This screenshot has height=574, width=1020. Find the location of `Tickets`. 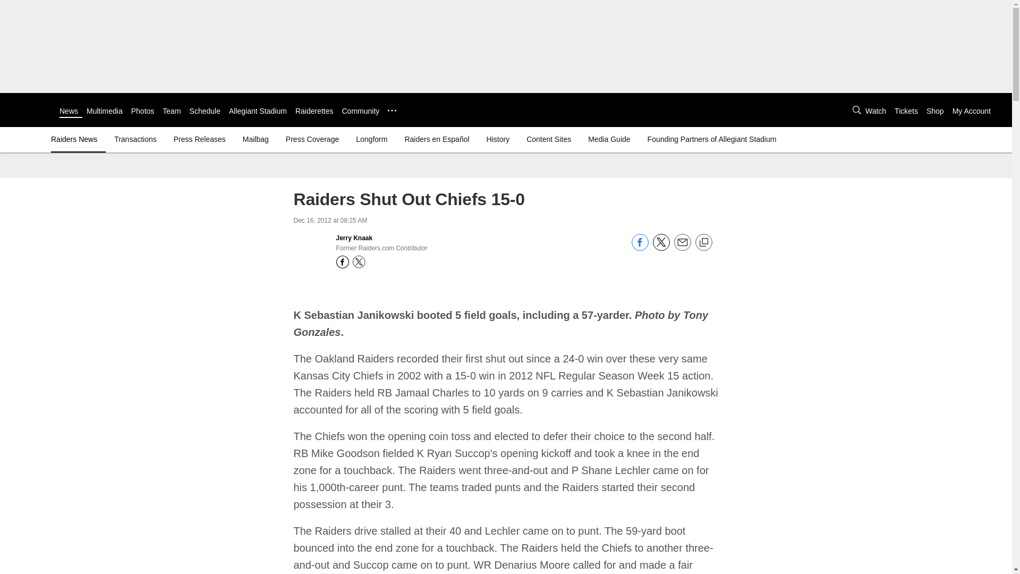

Tickets is located at coordinates (906, 111).